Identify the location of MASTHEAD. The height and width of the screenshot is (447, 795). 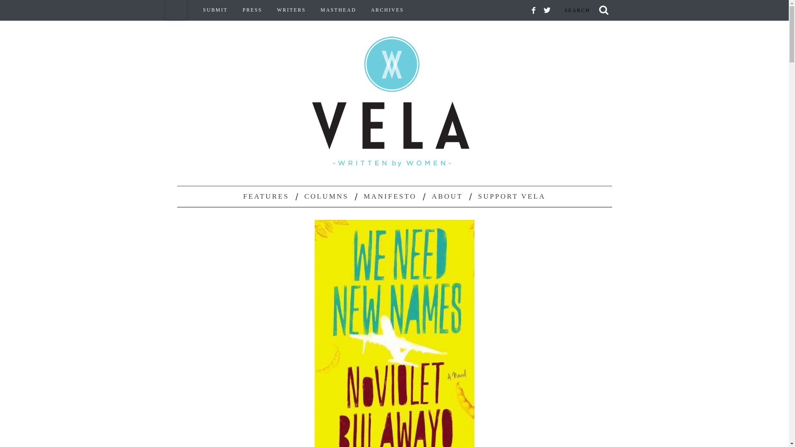
(338, 10).